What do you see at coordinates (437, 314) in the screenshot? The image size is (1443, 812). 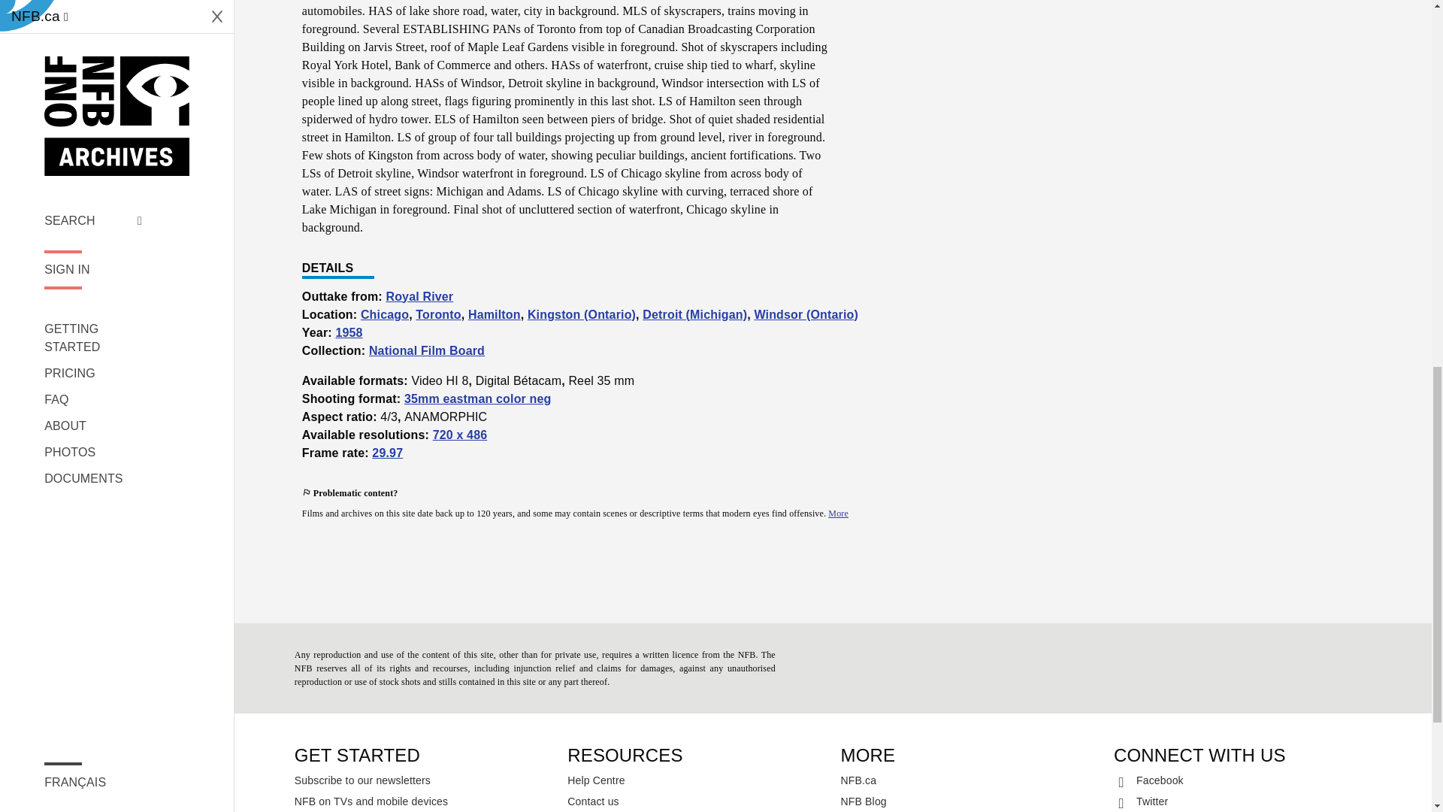 I see `Toronto` at bounding box center [437, 314].